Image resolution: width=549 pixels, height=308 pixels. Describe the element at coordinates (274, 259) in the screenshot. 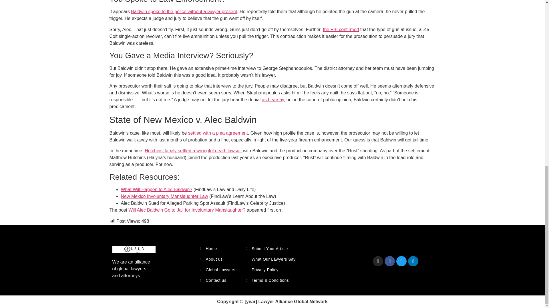

I see `What Our Lawyers Say` at that location.